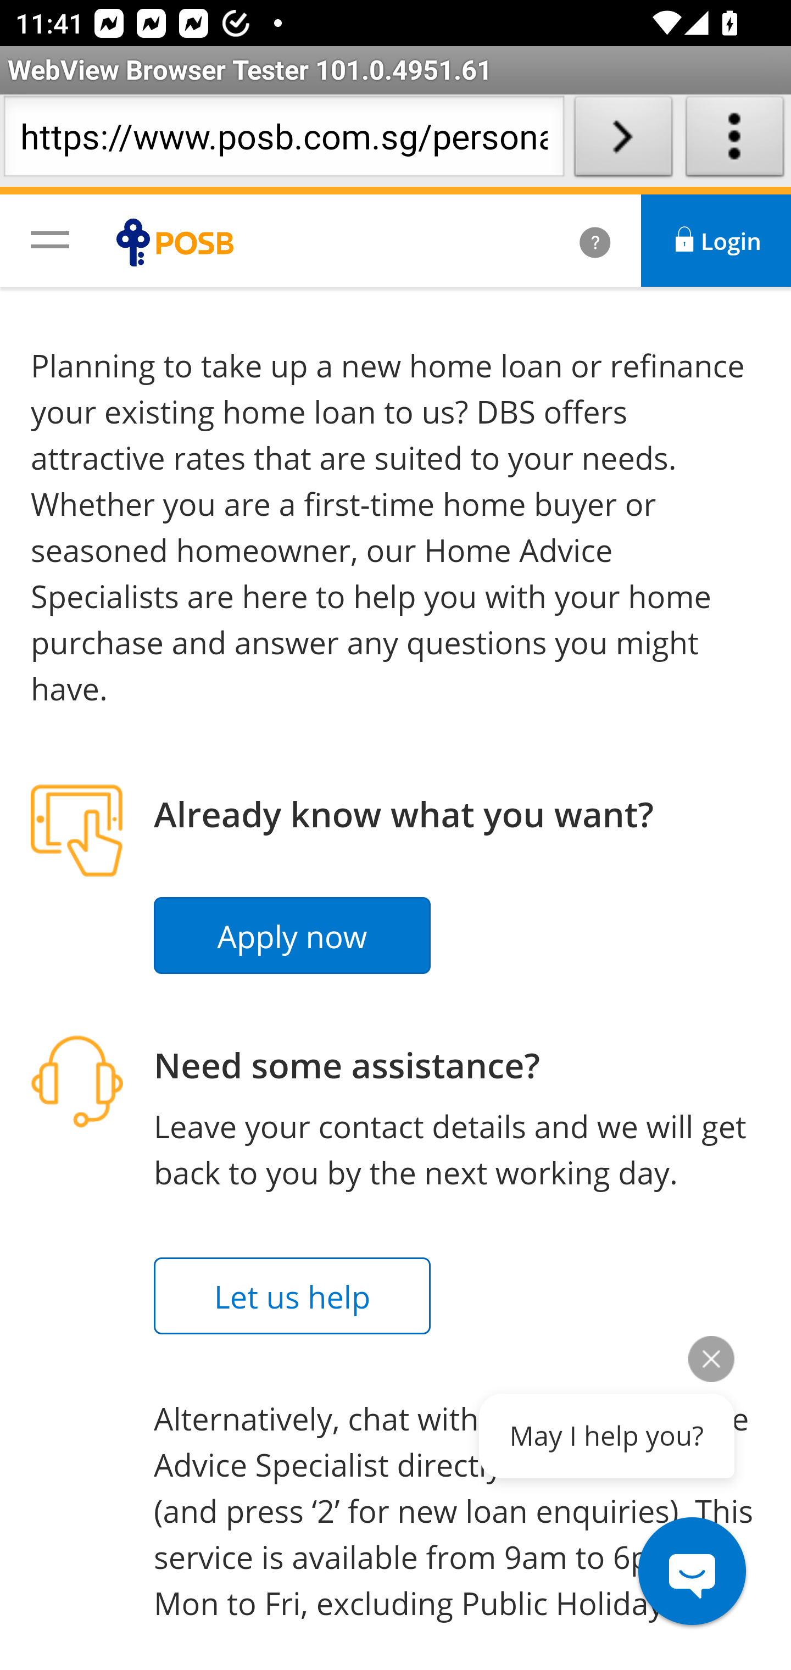  I want to click on POSB logo, so click(180, 242).